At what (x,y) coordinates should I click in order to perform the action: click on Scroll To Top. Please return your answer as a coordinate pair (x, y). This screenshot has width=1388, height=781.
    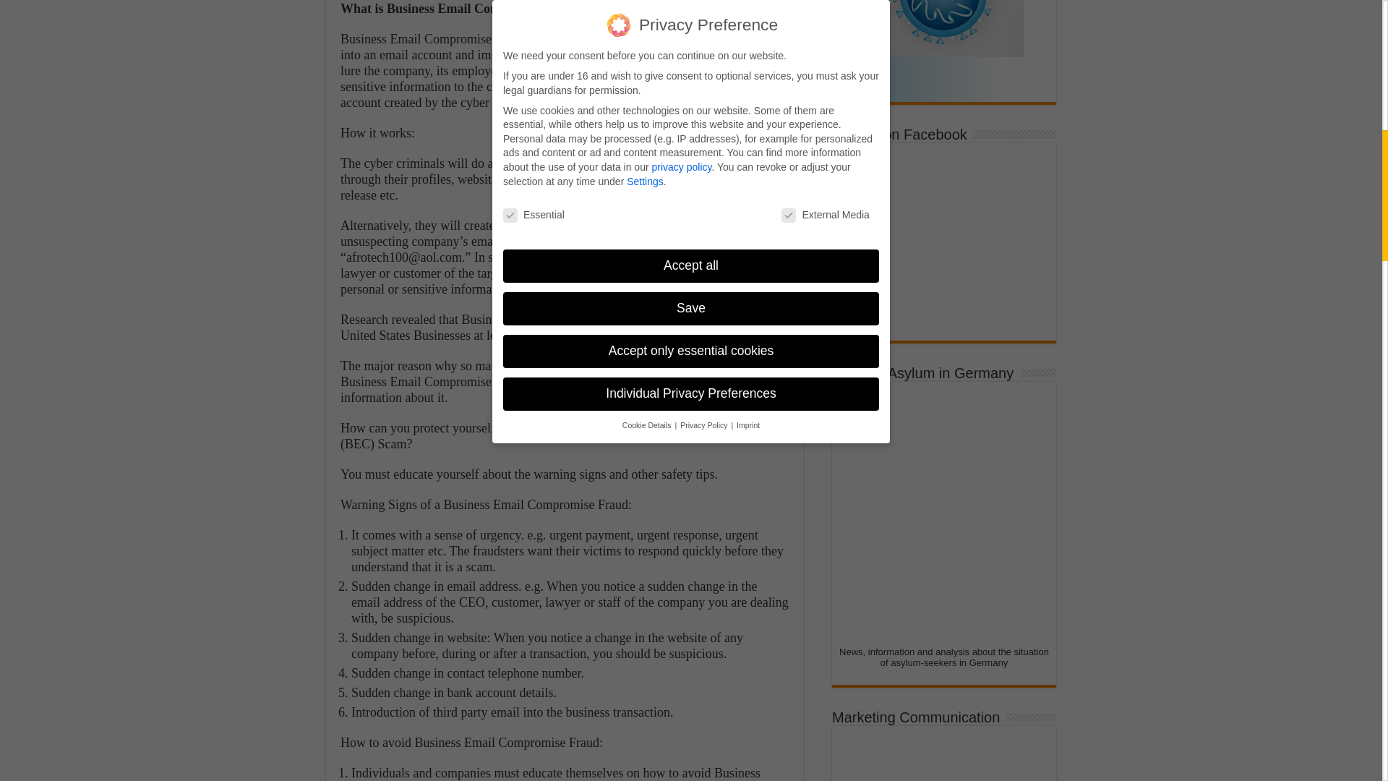
    Looking at the image, I should click on (1361, 58).